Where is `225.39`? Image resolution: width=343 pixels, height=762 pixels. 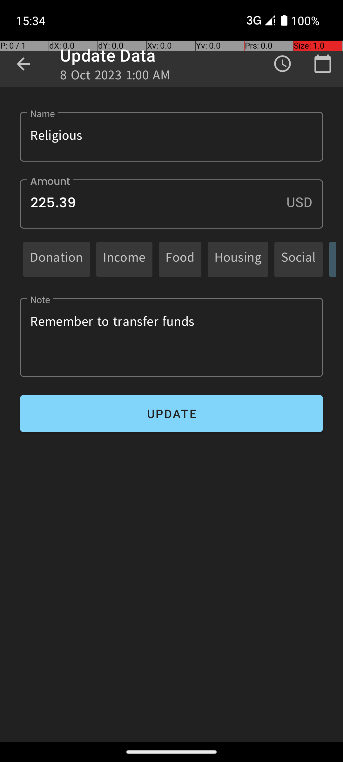
225.39 is located at coordinates (171, 204).